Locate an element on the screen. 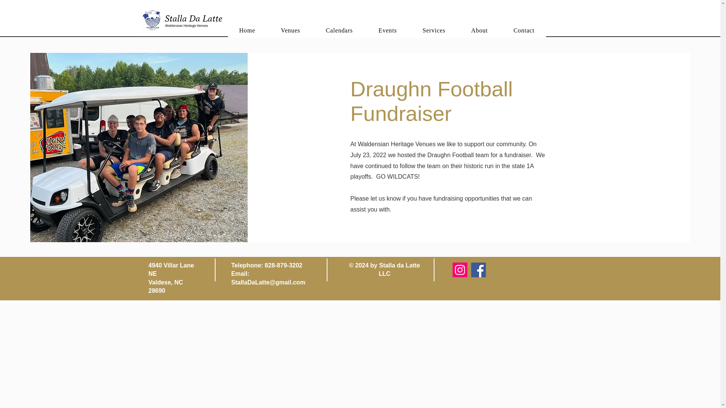  Events is located at coordinates (388, 30).